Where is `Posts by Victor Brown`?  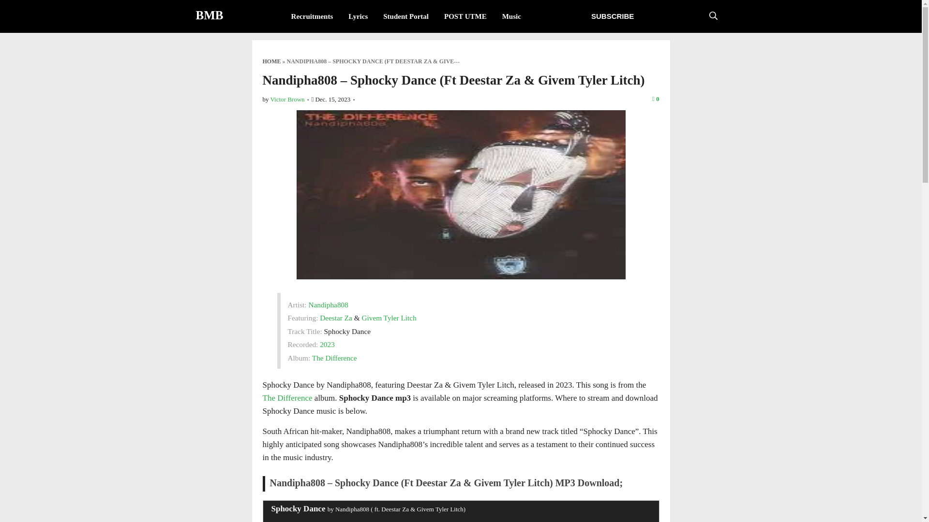
Posts by Victor Brown is located at coordinates (287, 99).